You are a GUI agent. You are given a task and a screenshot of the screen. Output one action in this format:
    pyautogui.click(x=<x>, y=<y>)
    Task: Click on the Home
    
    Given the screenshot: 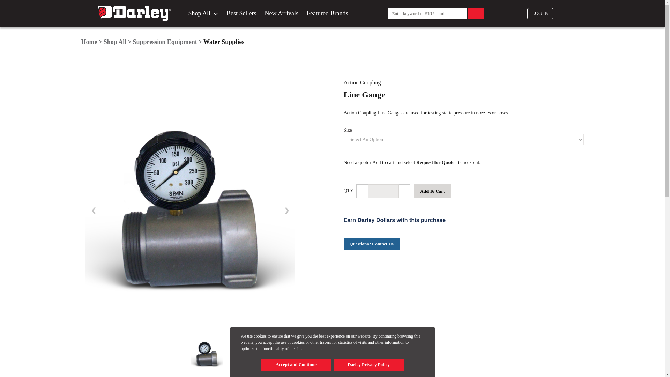 What is the action you would take?
    pyautogui.click(x=89, y=42)
    